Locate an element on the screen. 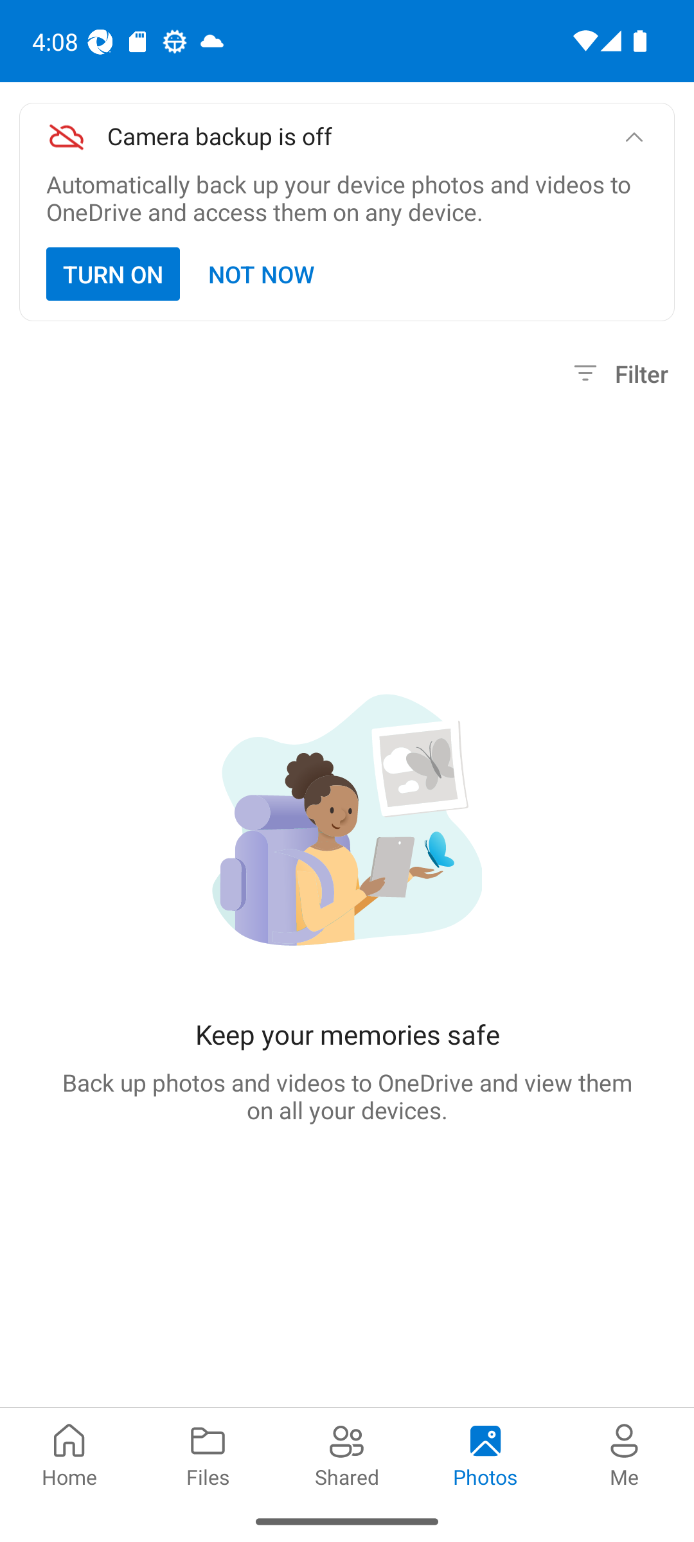 This screenshot has height=1542, width=694. Filter is located at coordinates (618, 374).